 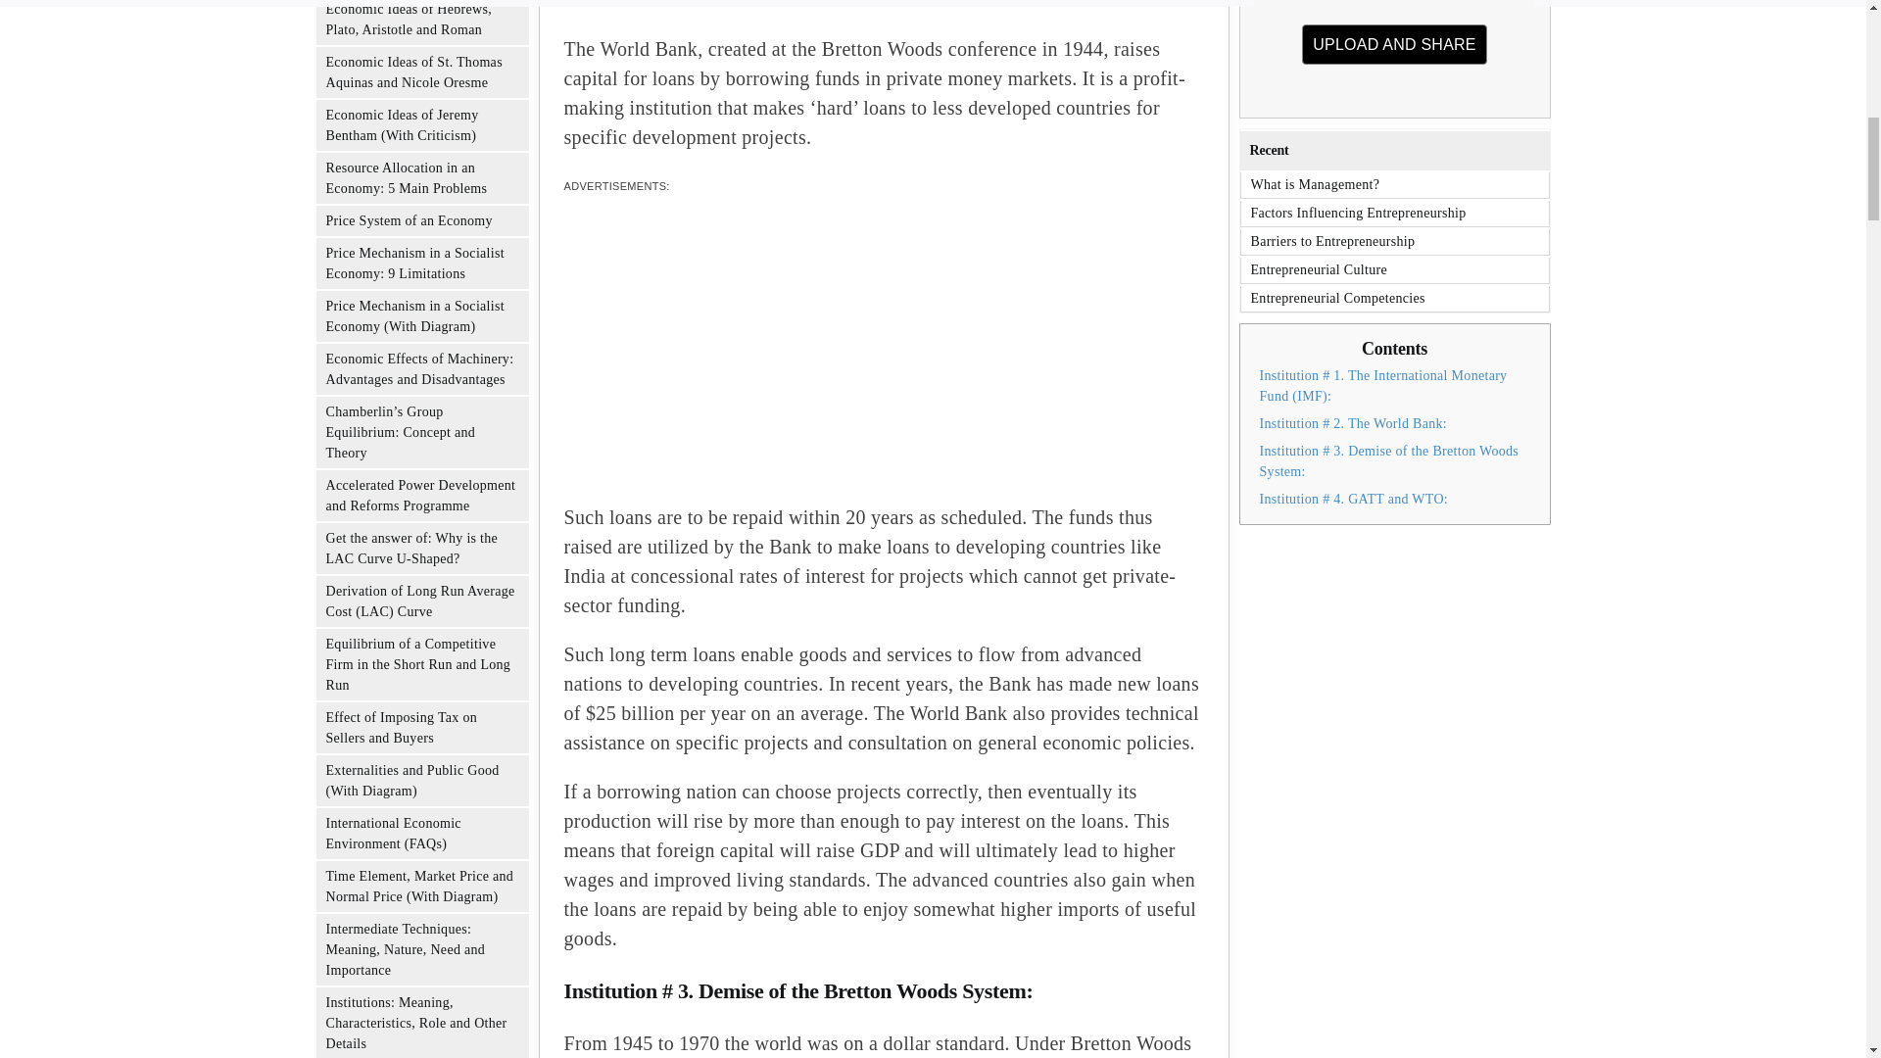 I want to click on Economic Ideas of St. Thomas Aquinas and Nicole Oresme, so click(x=408, y=20).